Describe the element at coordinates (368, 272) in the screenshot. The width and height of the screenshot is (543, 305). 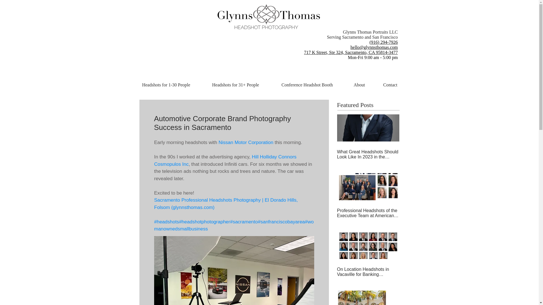
I see `On Location Headshots in Vacaville for Banking Executives` at that location.